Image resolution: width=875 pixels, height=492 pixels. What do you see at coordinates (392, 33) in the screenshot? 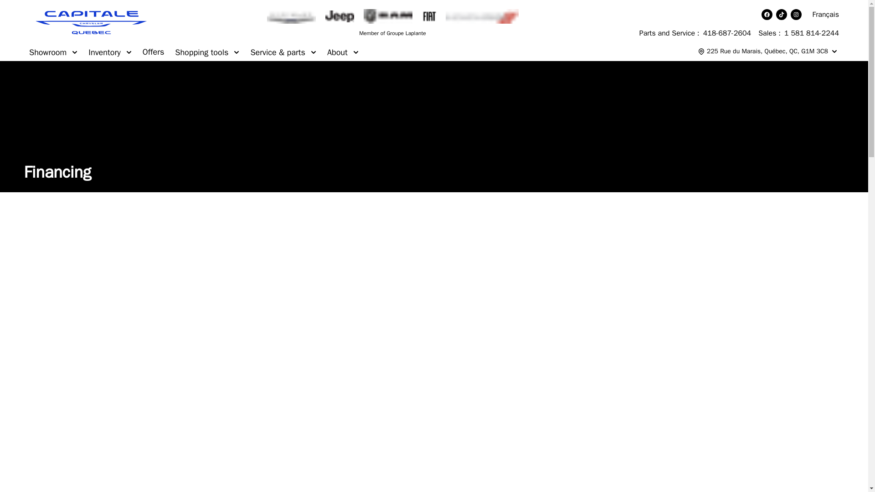
I see `Member of Groupe Laplante` at bounding box center [392, 33].